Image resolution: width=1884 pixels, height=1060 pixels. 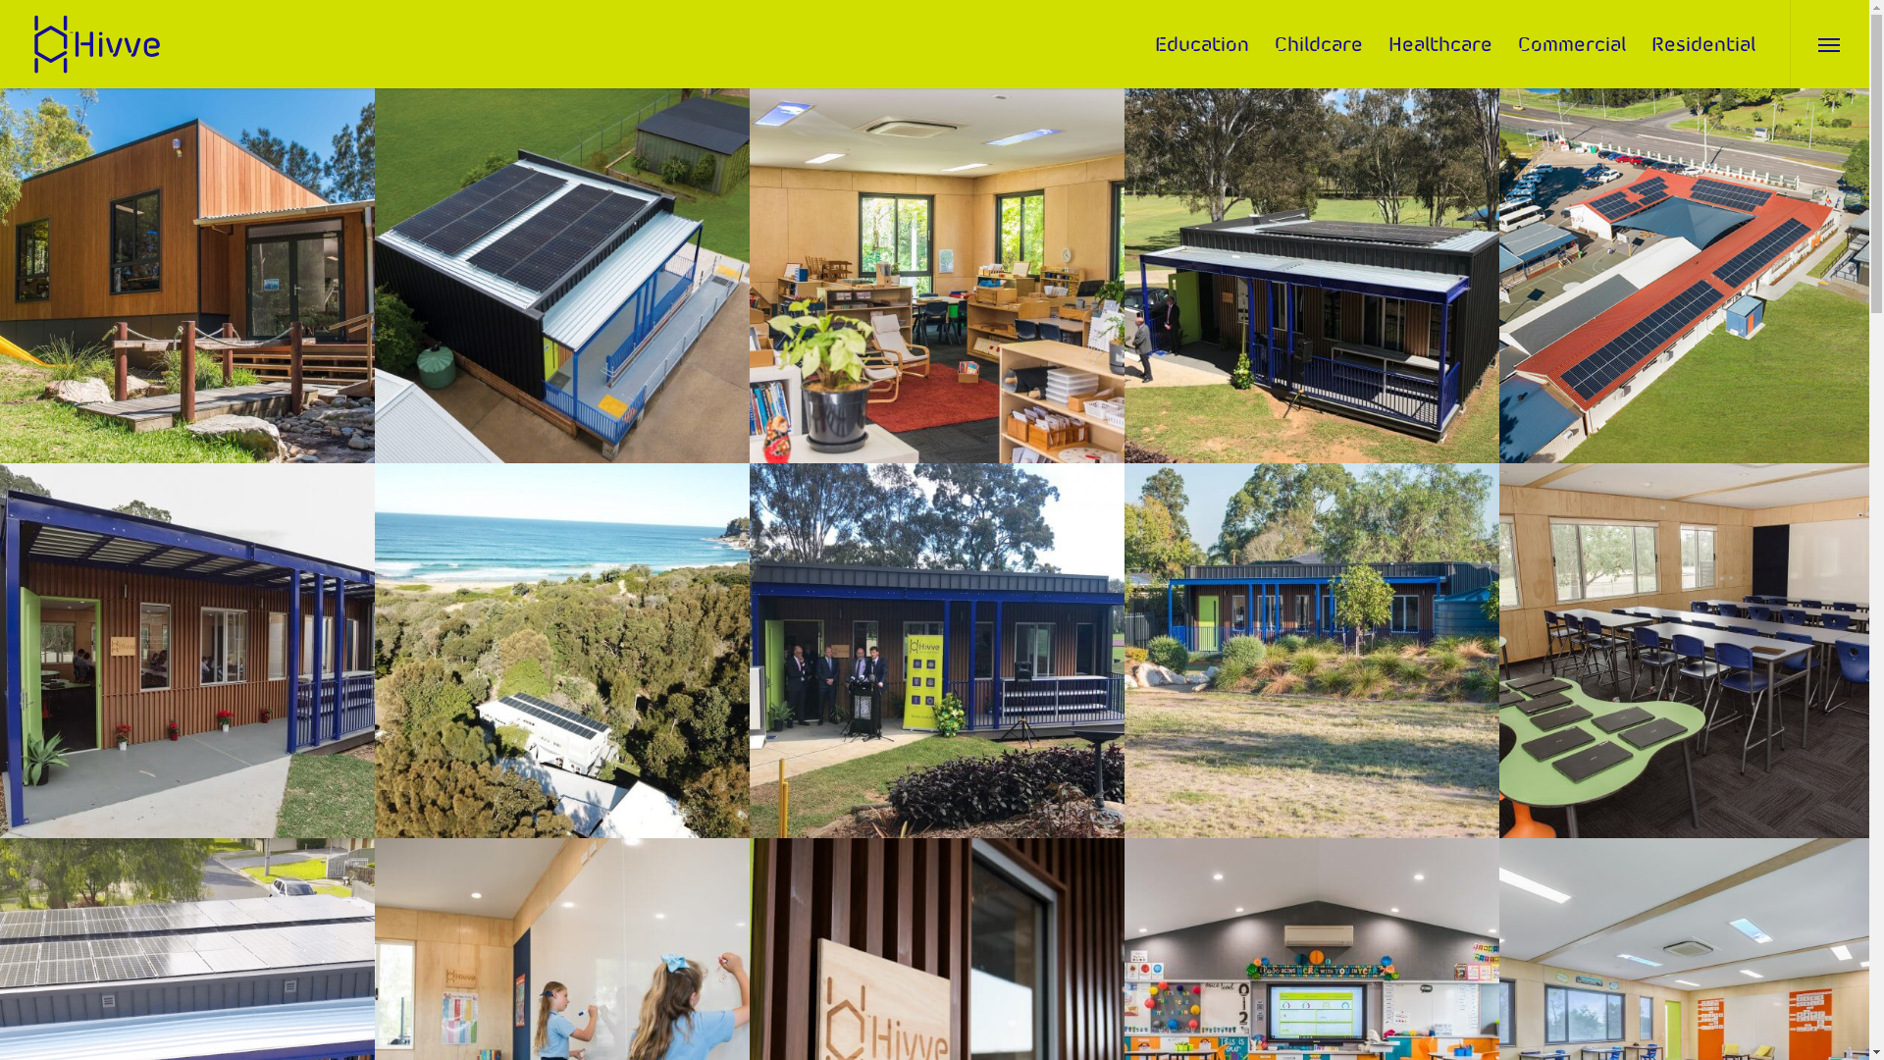 What do you see at coordinates (1202, 44) in the screenshot?
I see `Education` at bounding box center [1202, 44].